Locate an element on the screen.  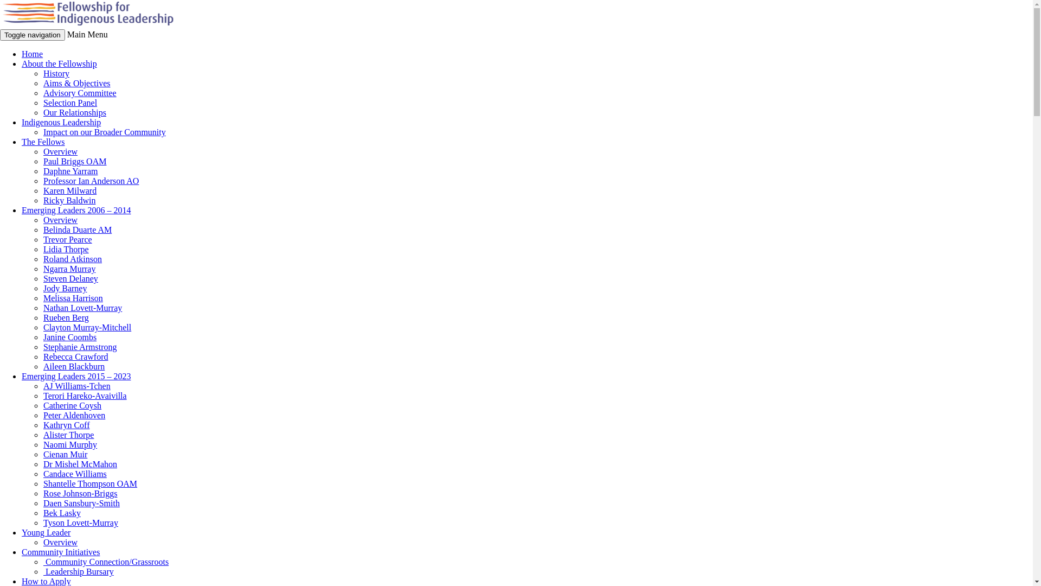
Overview is located at coordinates (61, 220).